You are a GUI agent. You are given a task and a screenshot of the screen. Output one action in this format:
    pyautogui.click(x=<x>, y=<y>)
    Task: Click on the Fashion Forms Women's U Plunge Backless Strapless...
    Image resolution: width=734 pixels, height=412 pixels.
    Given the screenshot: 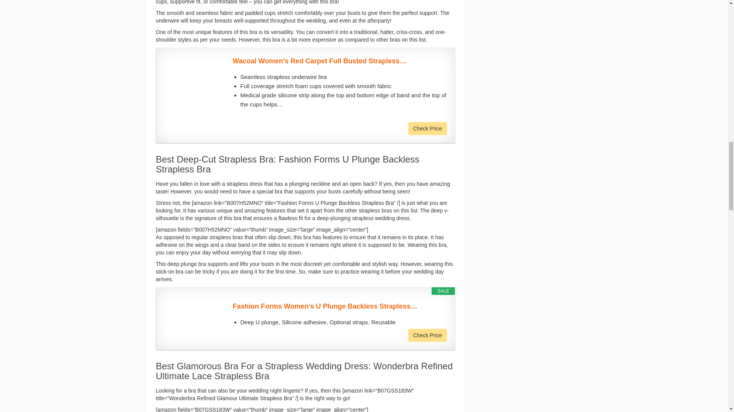 What is the action you would take?
    pyautogui.click(x=339, y=306)
    